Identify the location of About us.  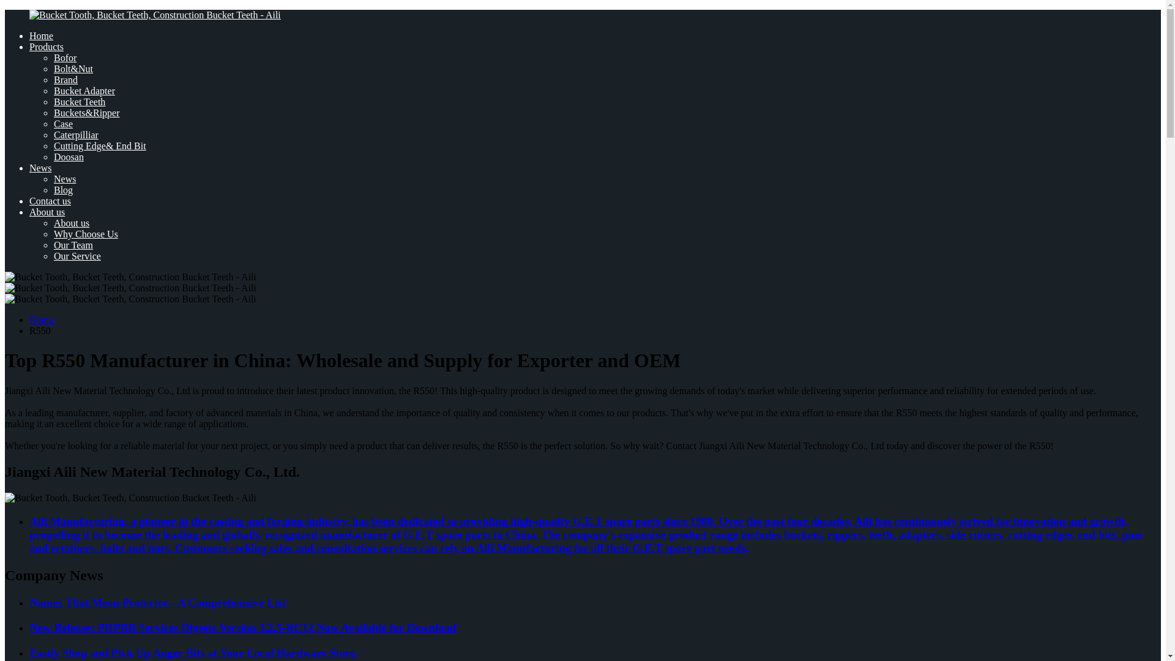
(71, 223).